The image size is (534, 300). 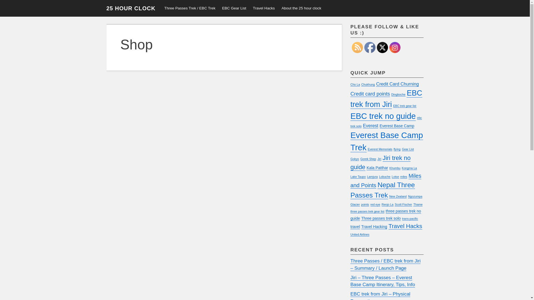 What do you see at coordinates (386, 122) in the screenshot?
I see `ebc trek solo` at bounding box center [386, 122].